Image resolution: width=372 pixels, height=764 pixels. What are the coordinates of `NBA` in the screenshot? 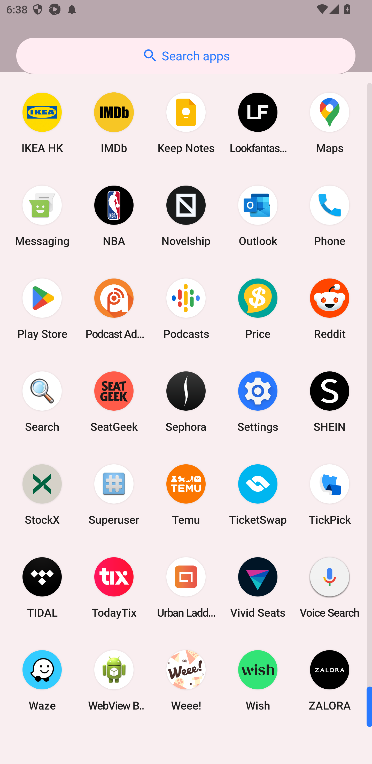 It's located at (114, 216).